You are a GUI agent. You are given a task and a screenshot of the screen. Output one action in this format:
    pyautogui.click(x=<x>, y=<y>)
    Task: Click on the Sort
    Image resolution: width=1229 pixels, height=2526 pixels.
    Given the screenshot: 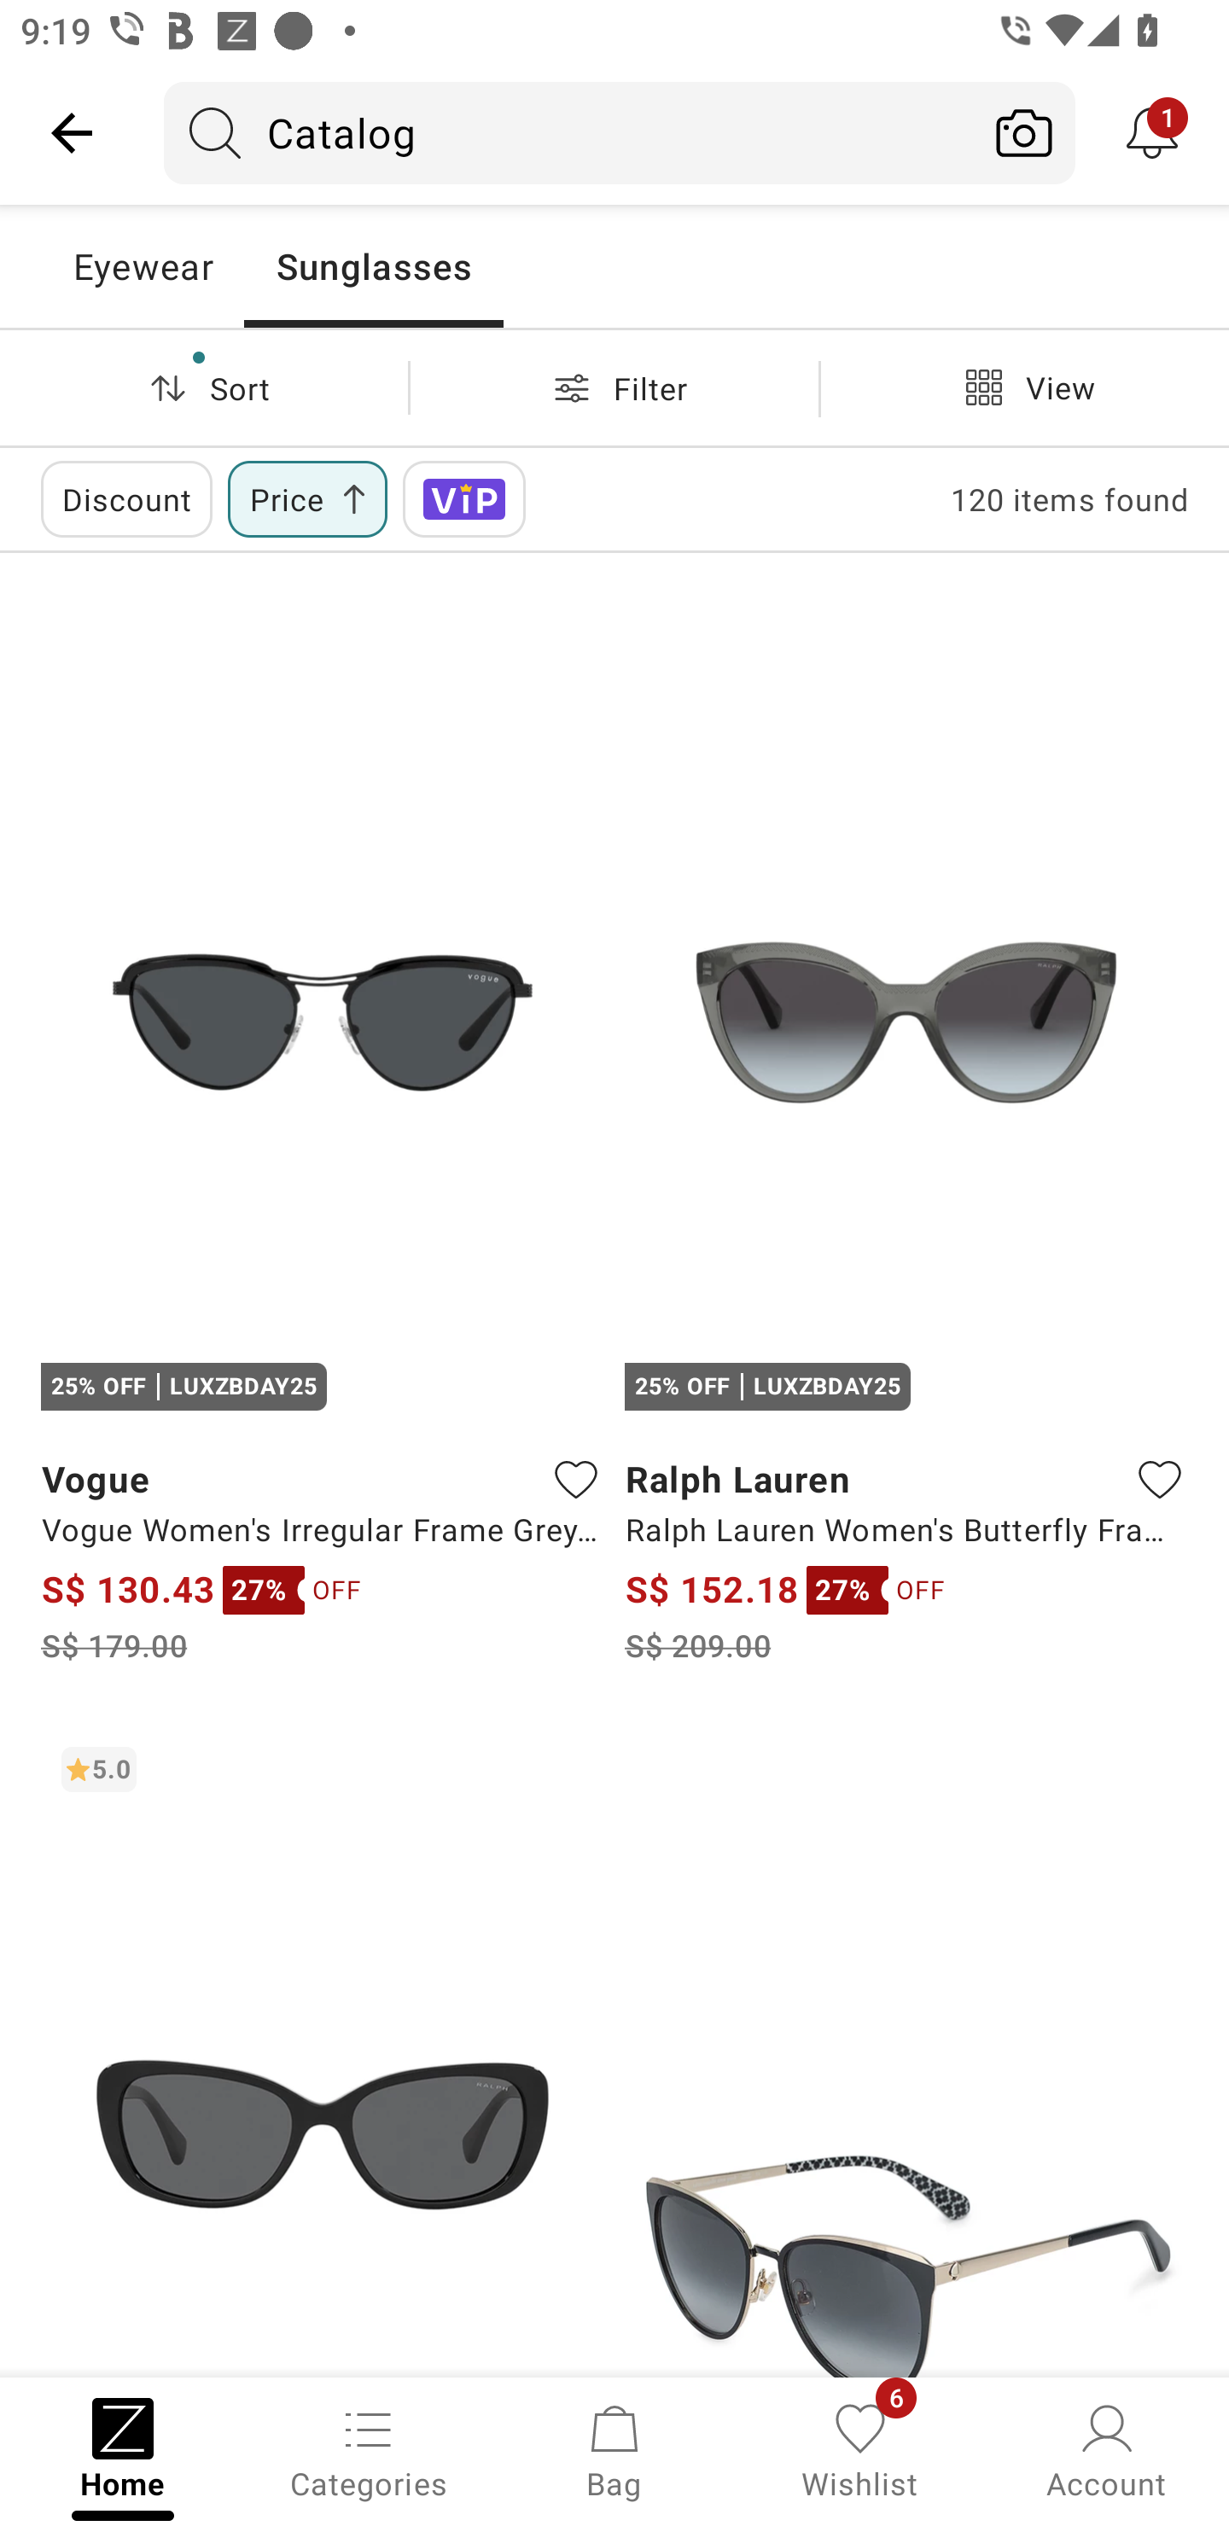 What is the action you would take?
    pyautogui.click(x=204, y=387)
    